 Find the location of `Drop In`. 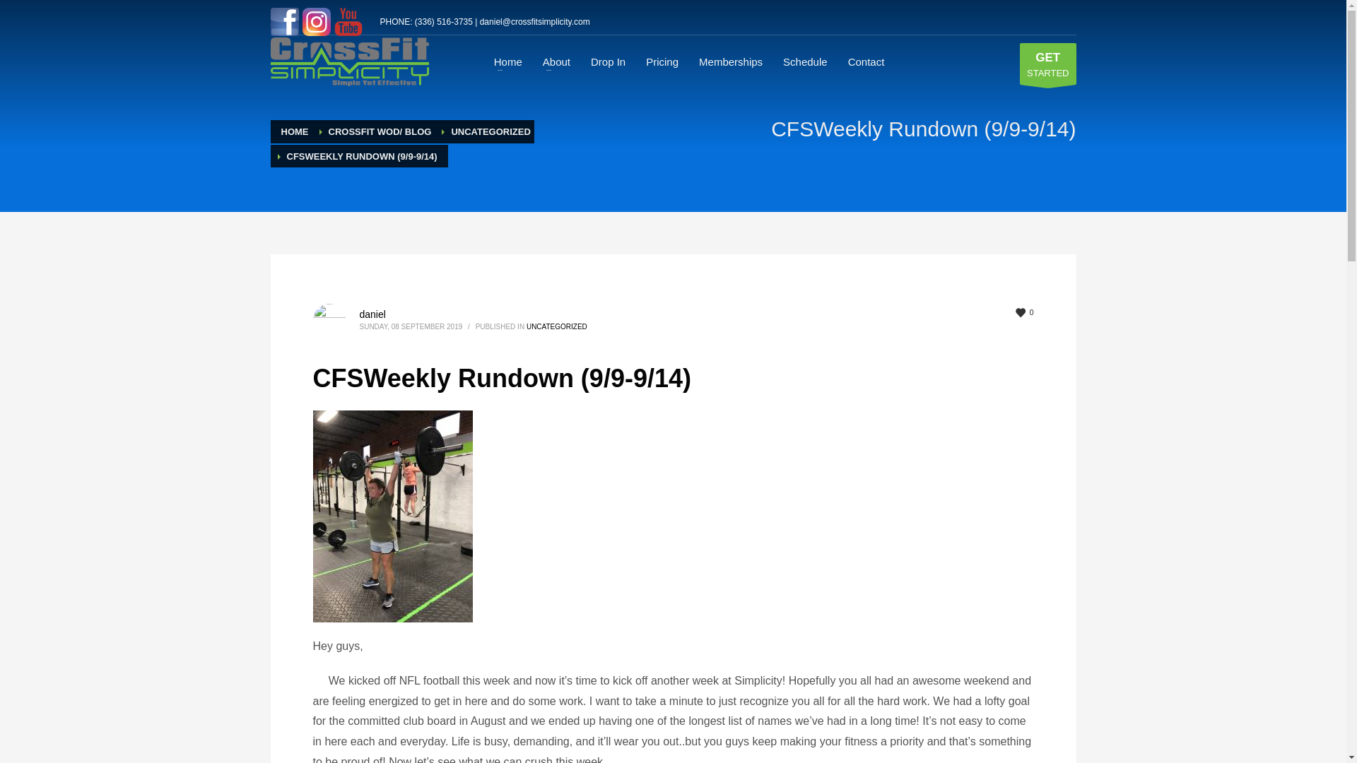

Drop In is located at coordinates (608, 61).